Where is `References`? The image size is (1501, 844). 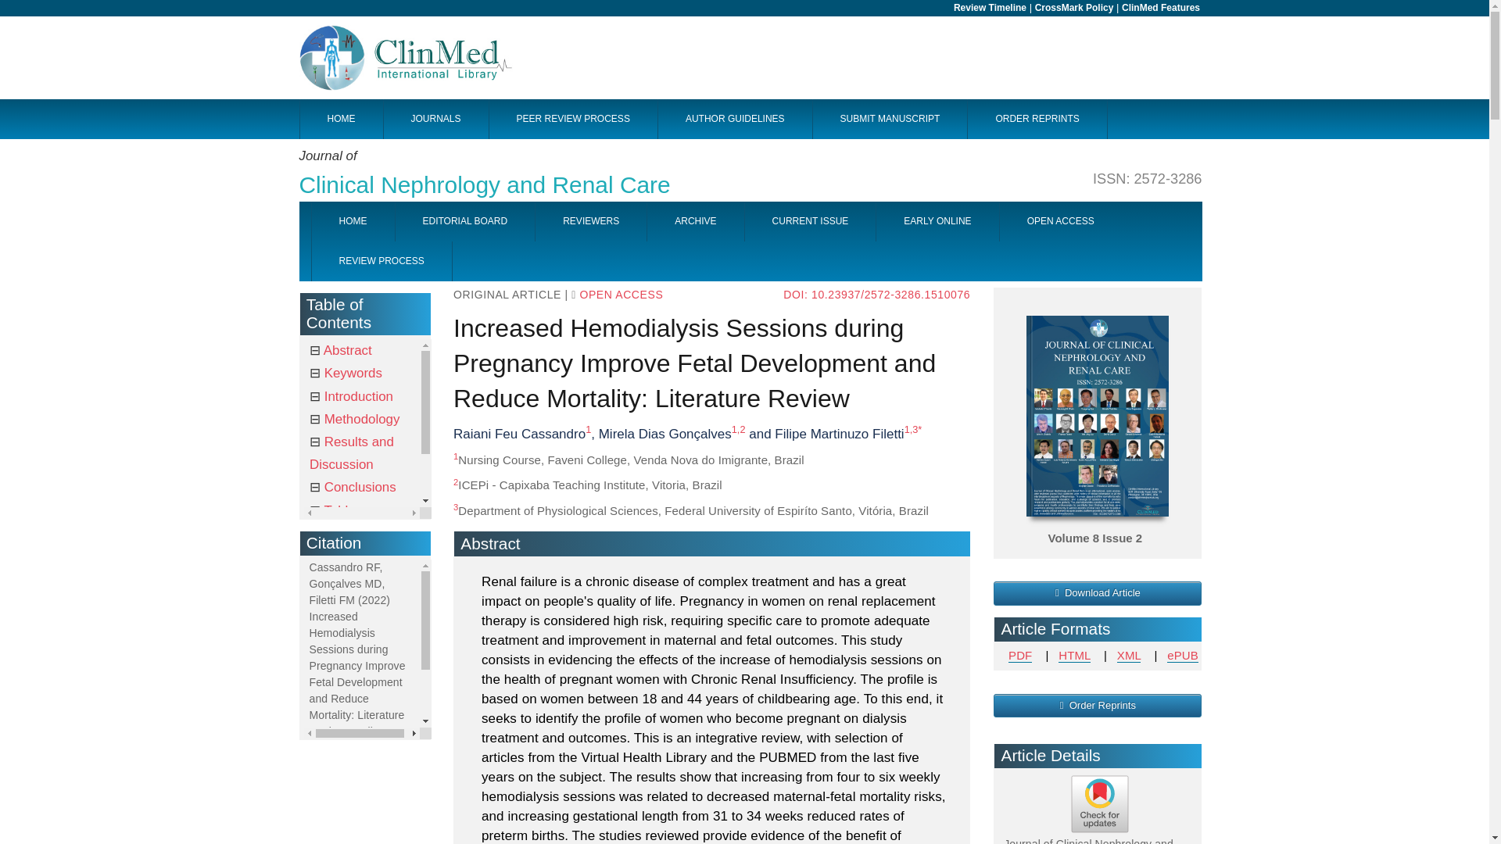 References is located at coordinates (350, 533).